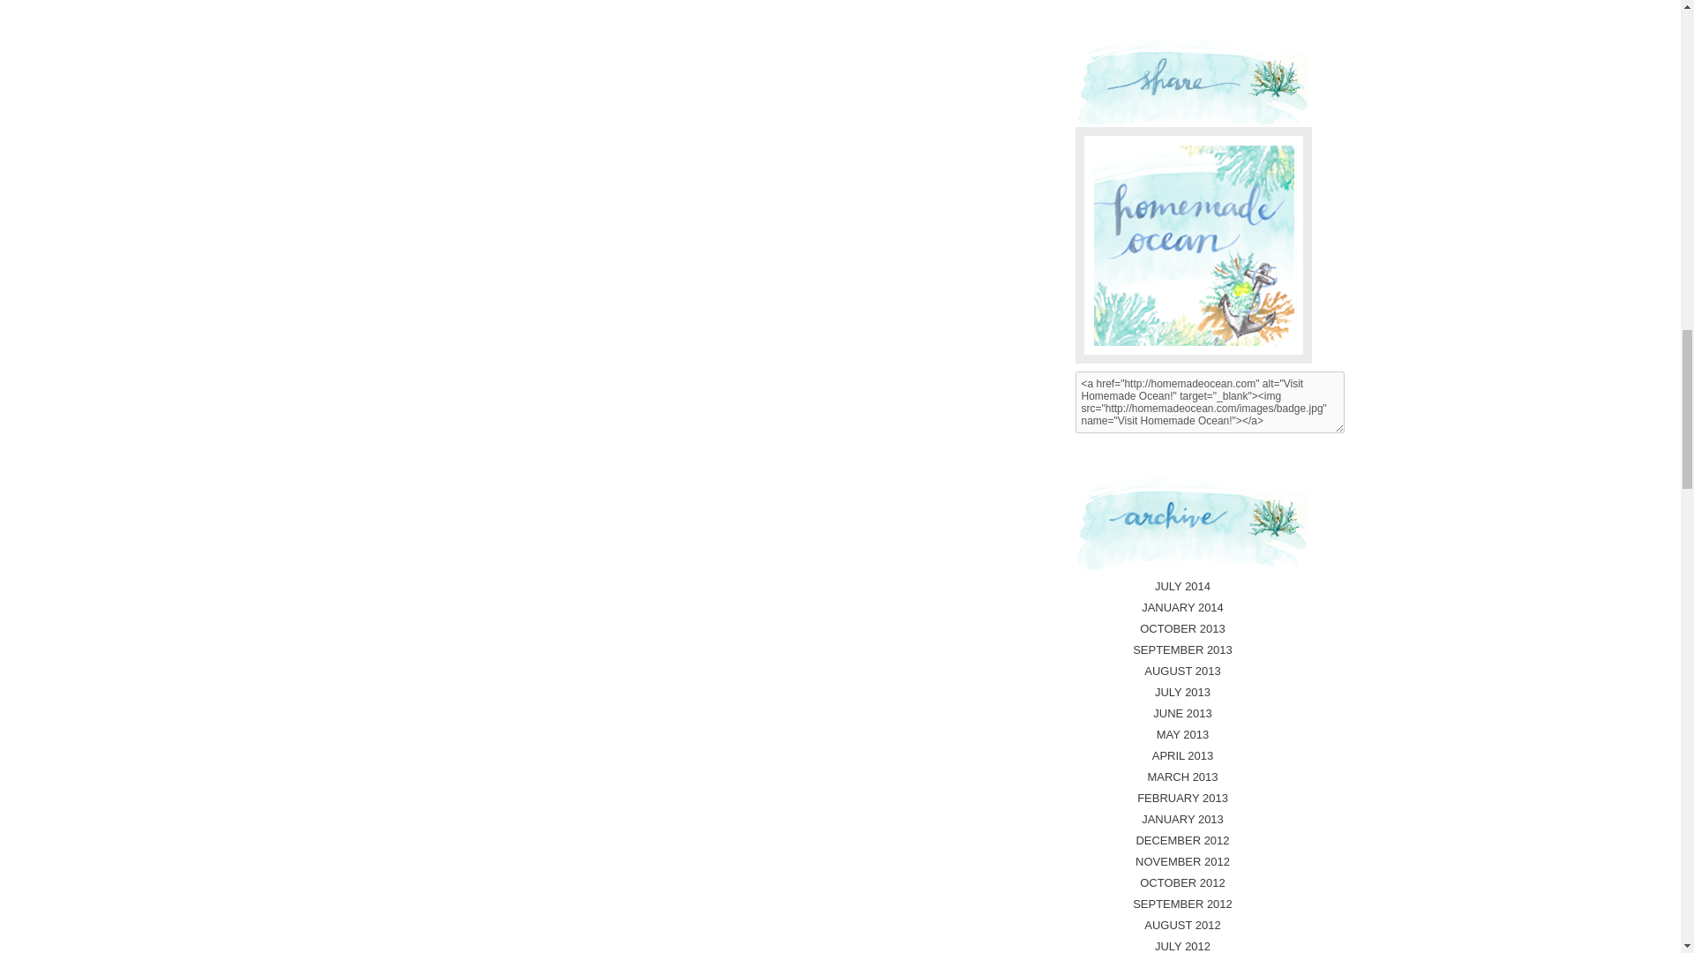 The width and height of the screenshot is (1694, 953). Describe the element at coordinates (1182, 713) in the screenshot. I see `JUNE 2013` at that location.